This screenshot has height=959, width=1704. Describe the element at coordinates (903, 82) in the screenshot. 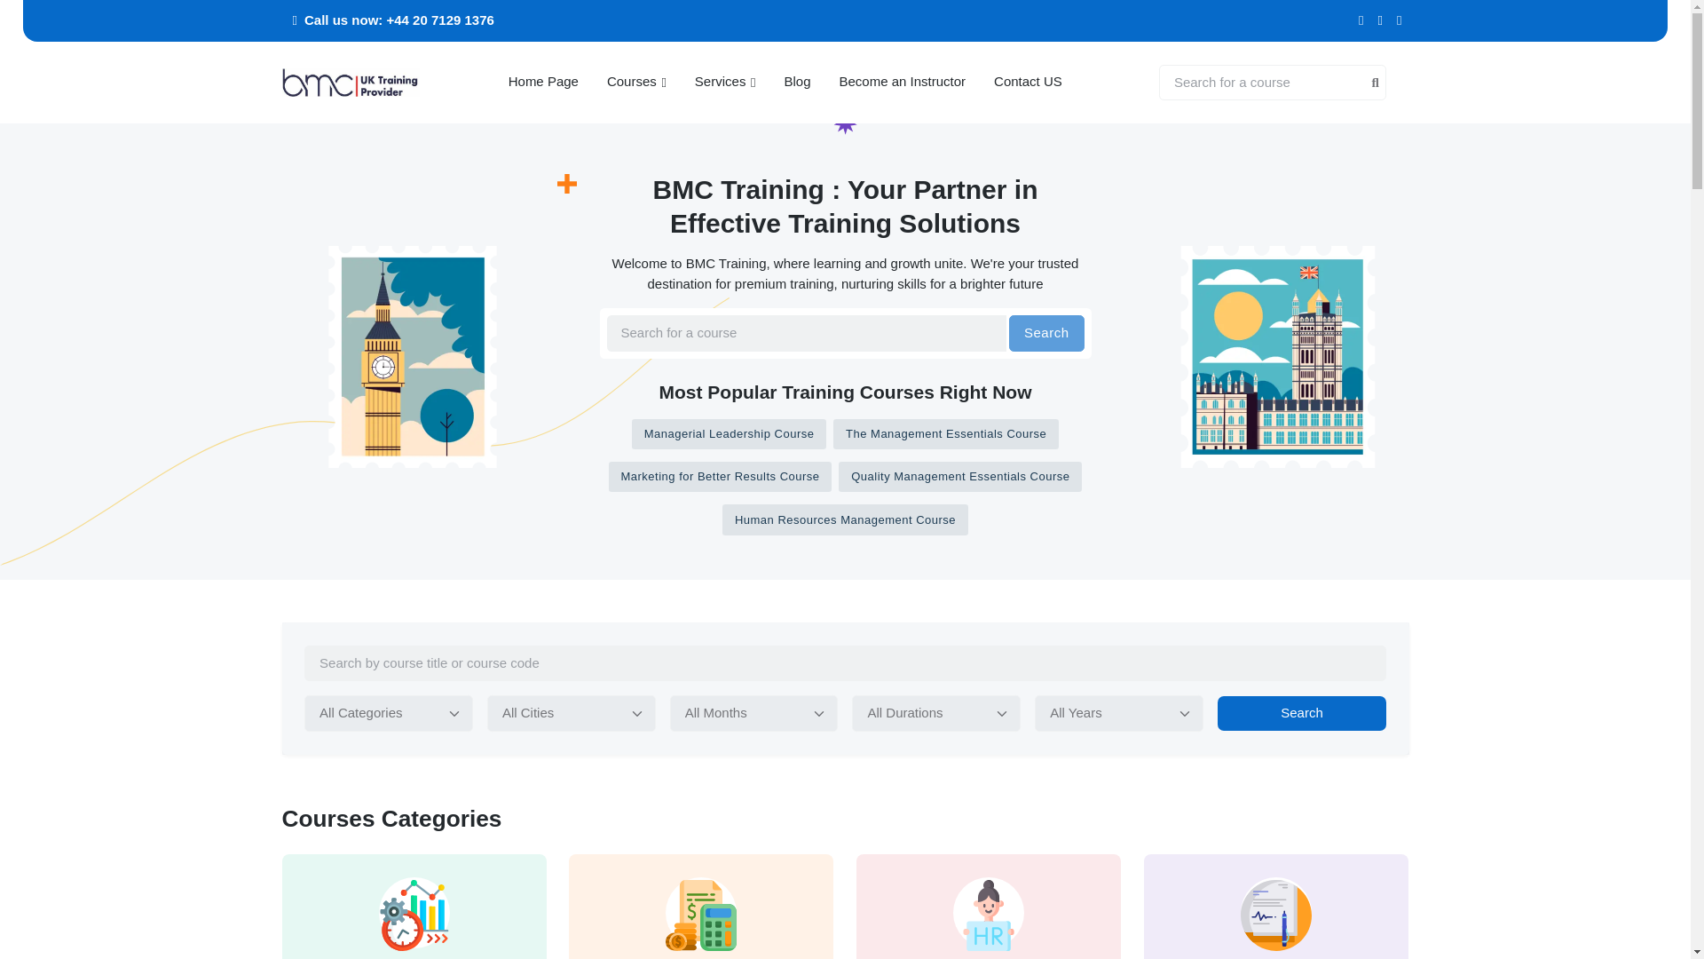

I see `Become an Instructor` at that location.